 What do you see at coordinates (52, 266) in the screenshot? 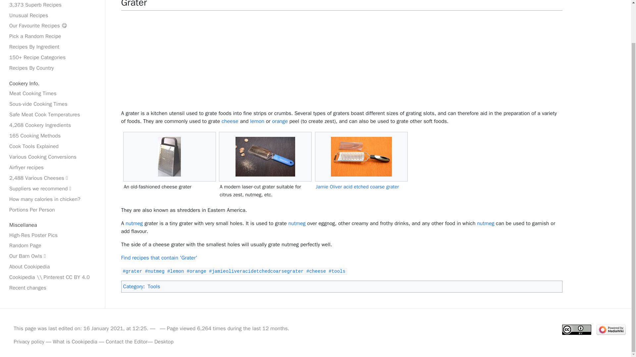
I see `About Cookipedia` at bounding box center [52, 266].